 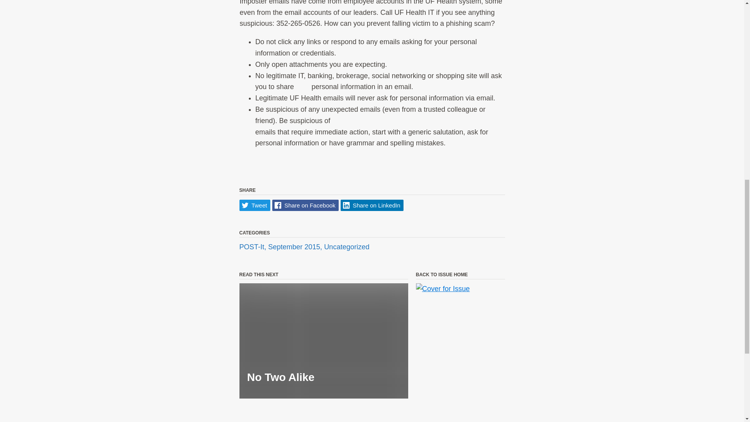 What do you see at coordinates (347, 247) in the screenshot?
I see `Uncategorized` at bounding box center [347, 247].